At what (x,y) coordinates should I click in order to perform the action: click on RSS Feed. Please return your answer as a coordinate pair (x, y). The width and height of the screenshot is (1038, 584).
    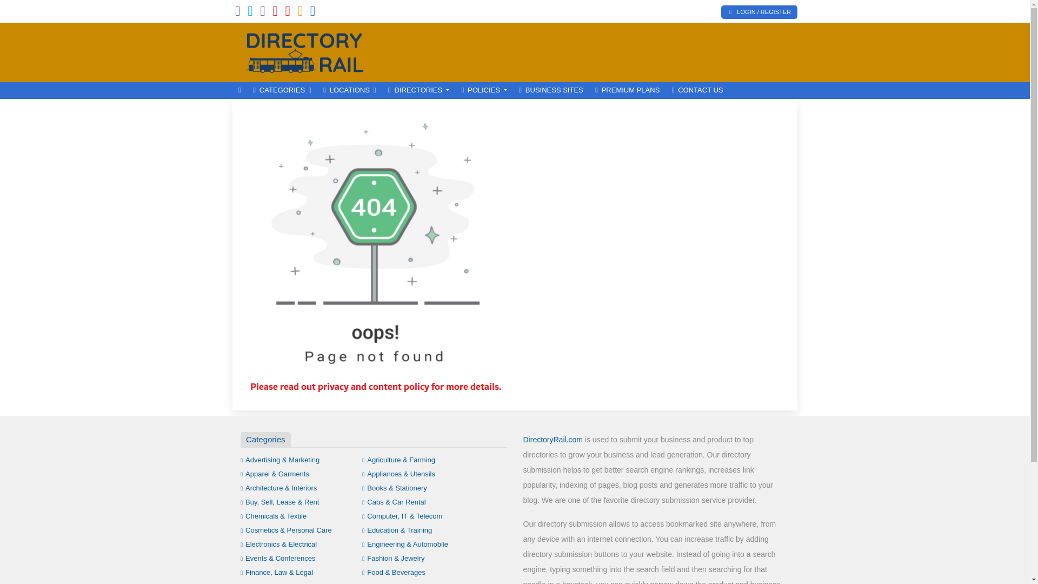
    Looking at the image, I should click on (301, 13).